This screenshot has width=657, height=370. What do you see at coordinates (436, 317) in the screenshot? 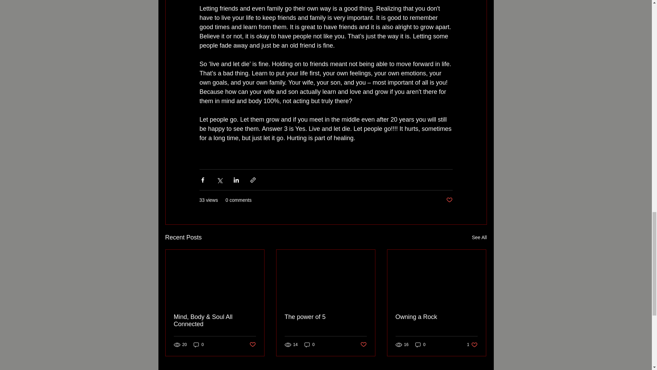
I see `Owning a Rock` at bounding box center [436, 317].